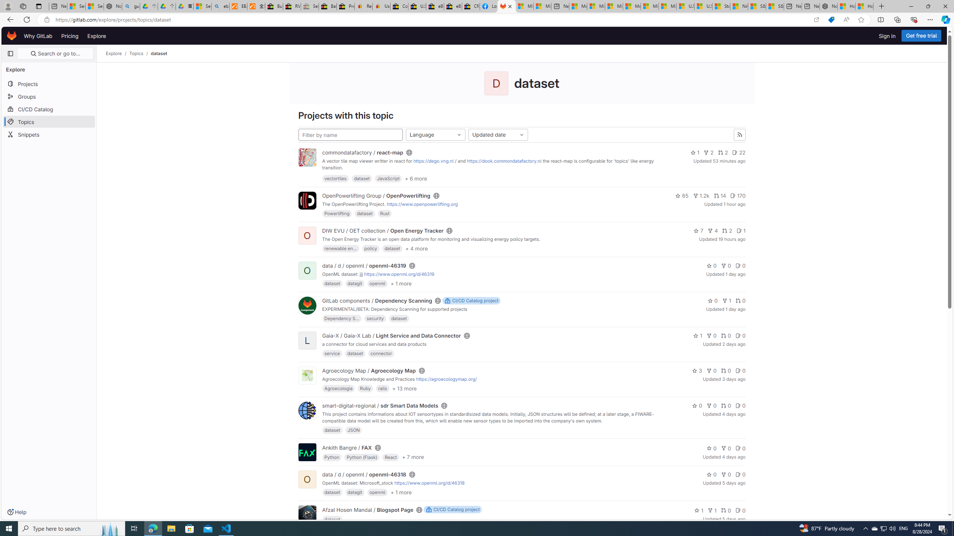  I want to click on https://www.openml.org/d/46319, so click(399, 274).